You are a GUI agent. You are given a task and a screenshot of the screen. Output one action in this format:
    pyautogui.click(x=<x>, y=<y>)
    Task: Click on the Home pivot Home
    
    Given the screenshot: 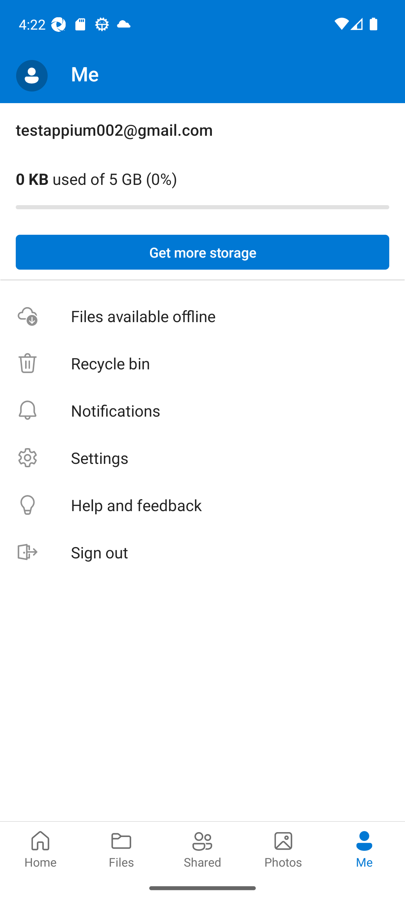 What is the action you would take?
    pyautogui.click(x=40, y=848)
    